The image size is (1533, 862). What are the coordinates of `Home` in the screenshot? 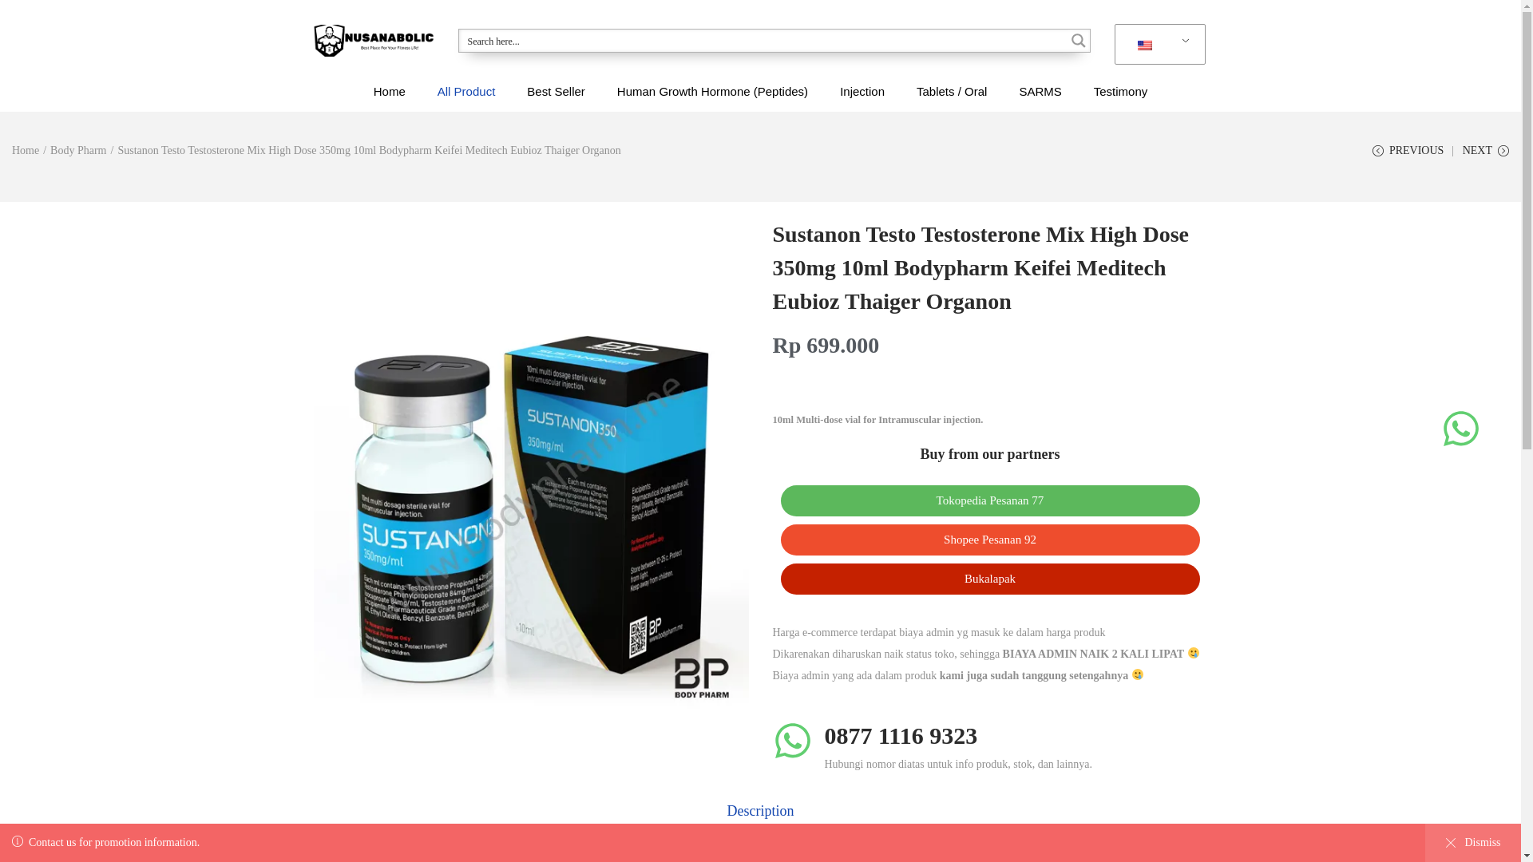 It's located at (390, 91).